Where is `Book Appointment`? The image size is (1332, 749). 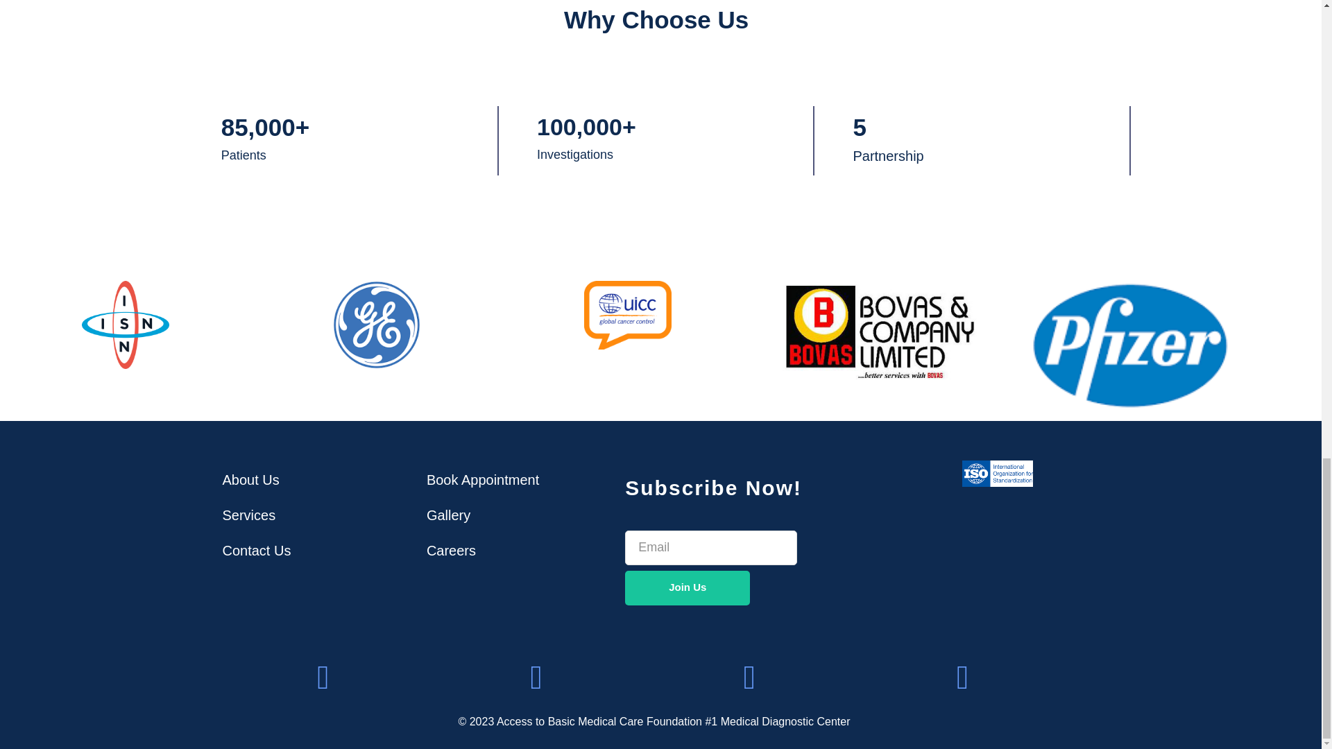
Book Appointment is located at coordinates (483, 479).